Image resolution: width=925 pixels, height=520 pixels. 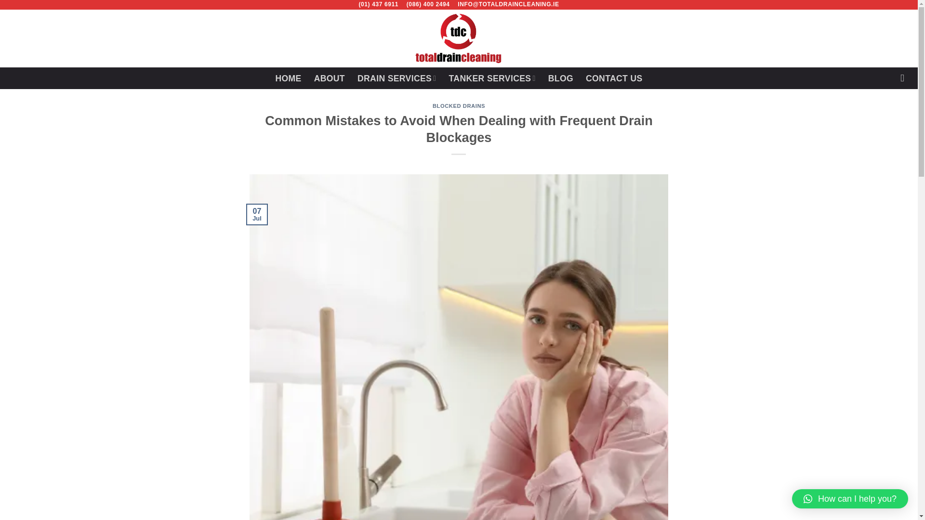 What do you see at coordinates (397, 78) in the screenshot?
I see `DRAIN SERVICES` at bounding box center [397, 78].